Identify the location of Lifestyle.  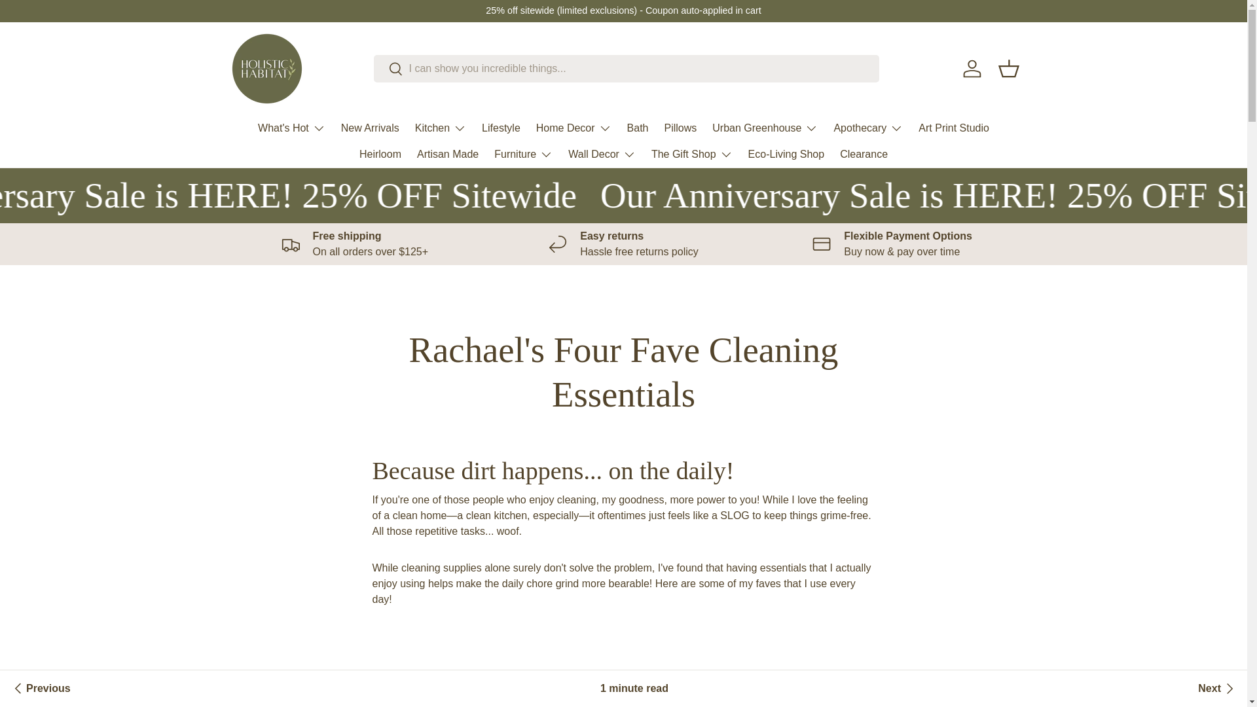
(500, 128).